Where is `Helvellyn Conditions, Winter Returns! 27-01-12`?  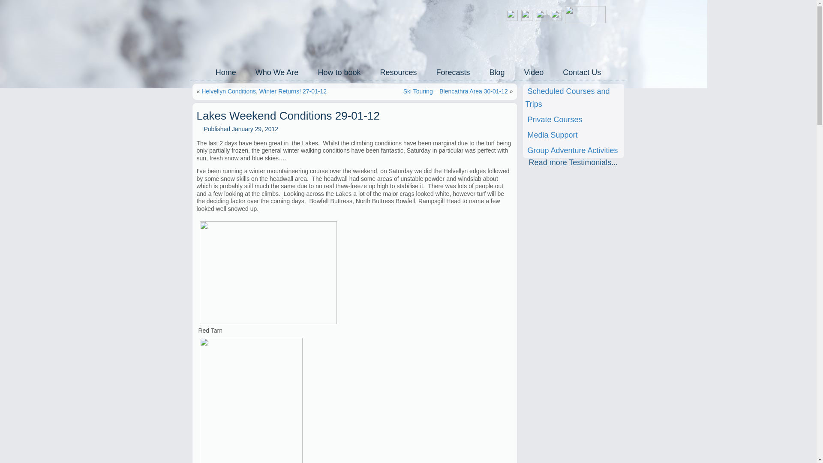 Helvellyn Conditions, Winter Returns! 27-01-12 is located at coordinates (264, 91).